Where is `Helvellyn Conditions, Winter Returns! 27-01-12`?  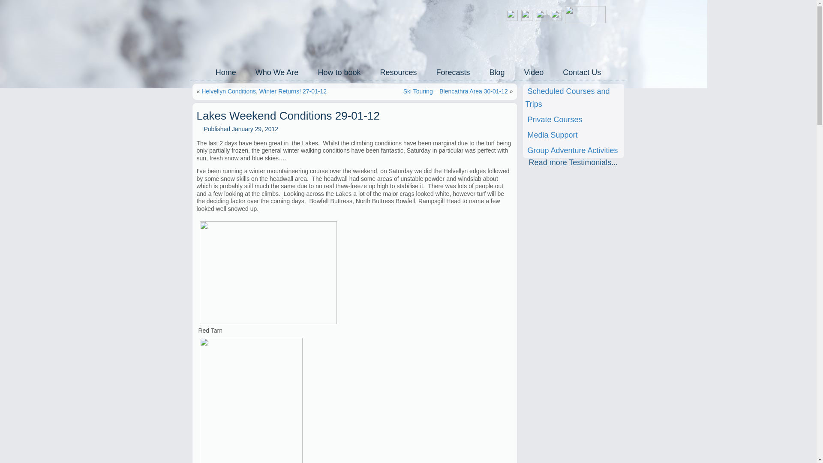 Helvellyn Conditions, Winter Returns! 27-01-12 is located at coordinates (264, 91).